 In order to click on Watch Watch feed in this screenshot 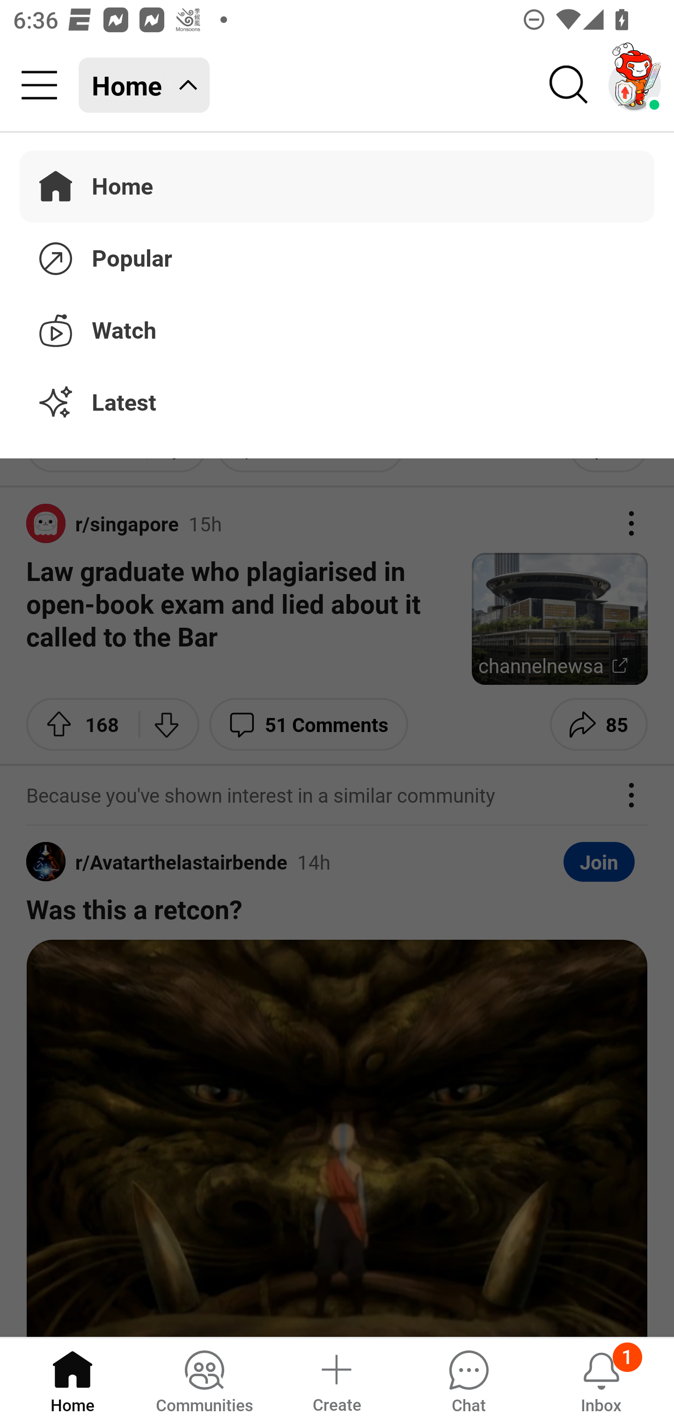, I will do `click(337, 327)`.